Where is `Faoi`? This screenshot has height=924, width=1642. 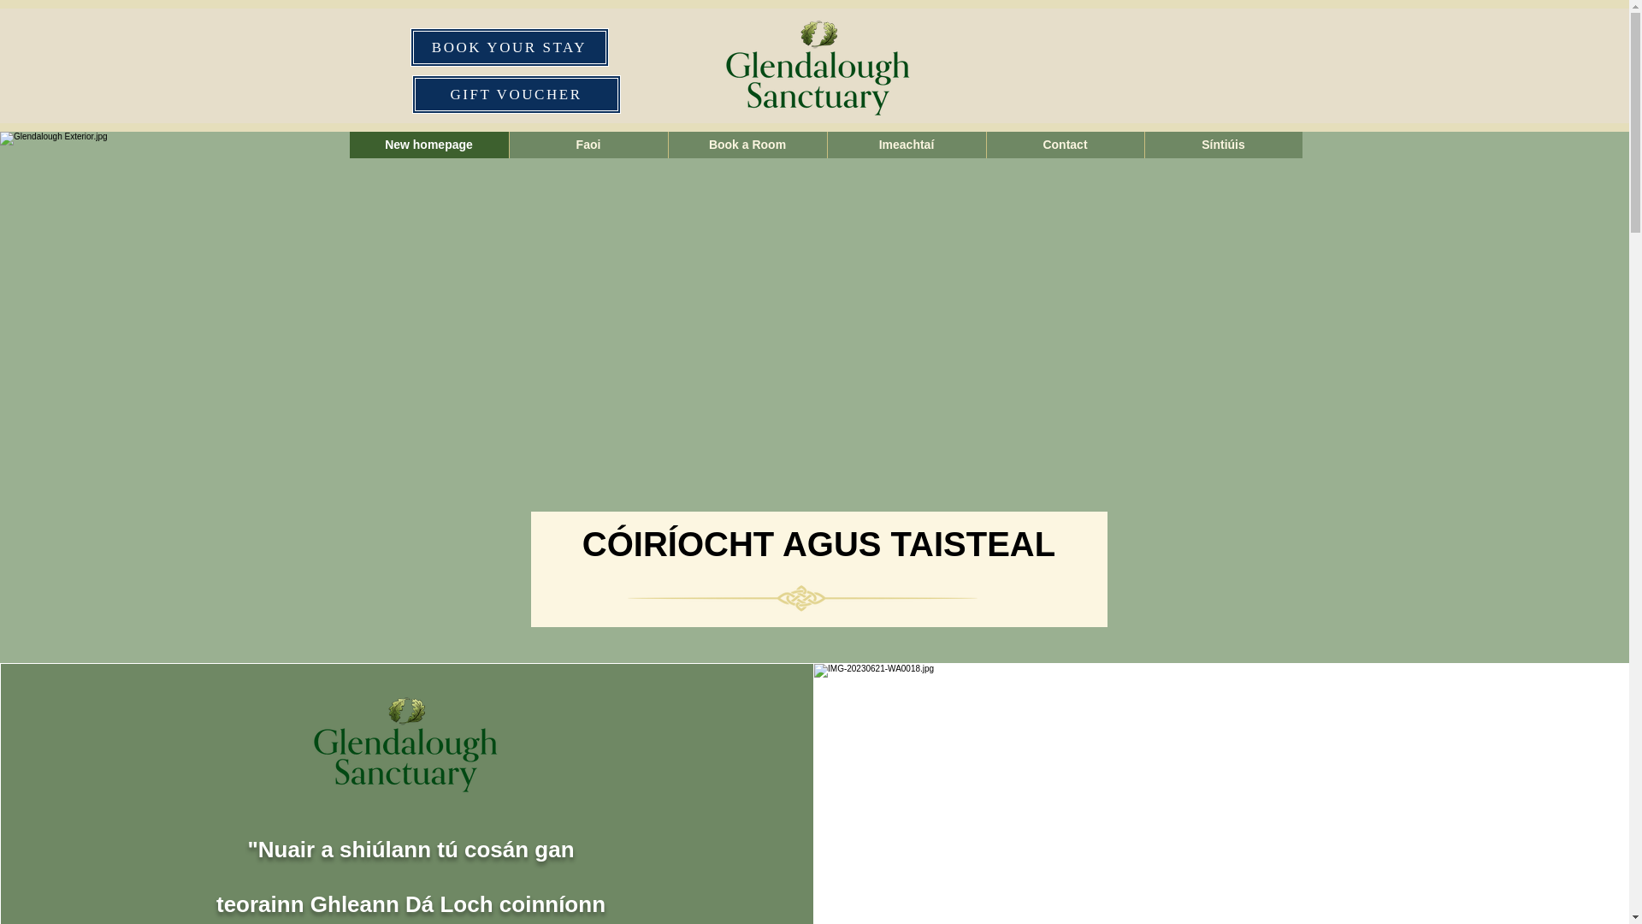
Faoi is located at coordinates (587, 145).